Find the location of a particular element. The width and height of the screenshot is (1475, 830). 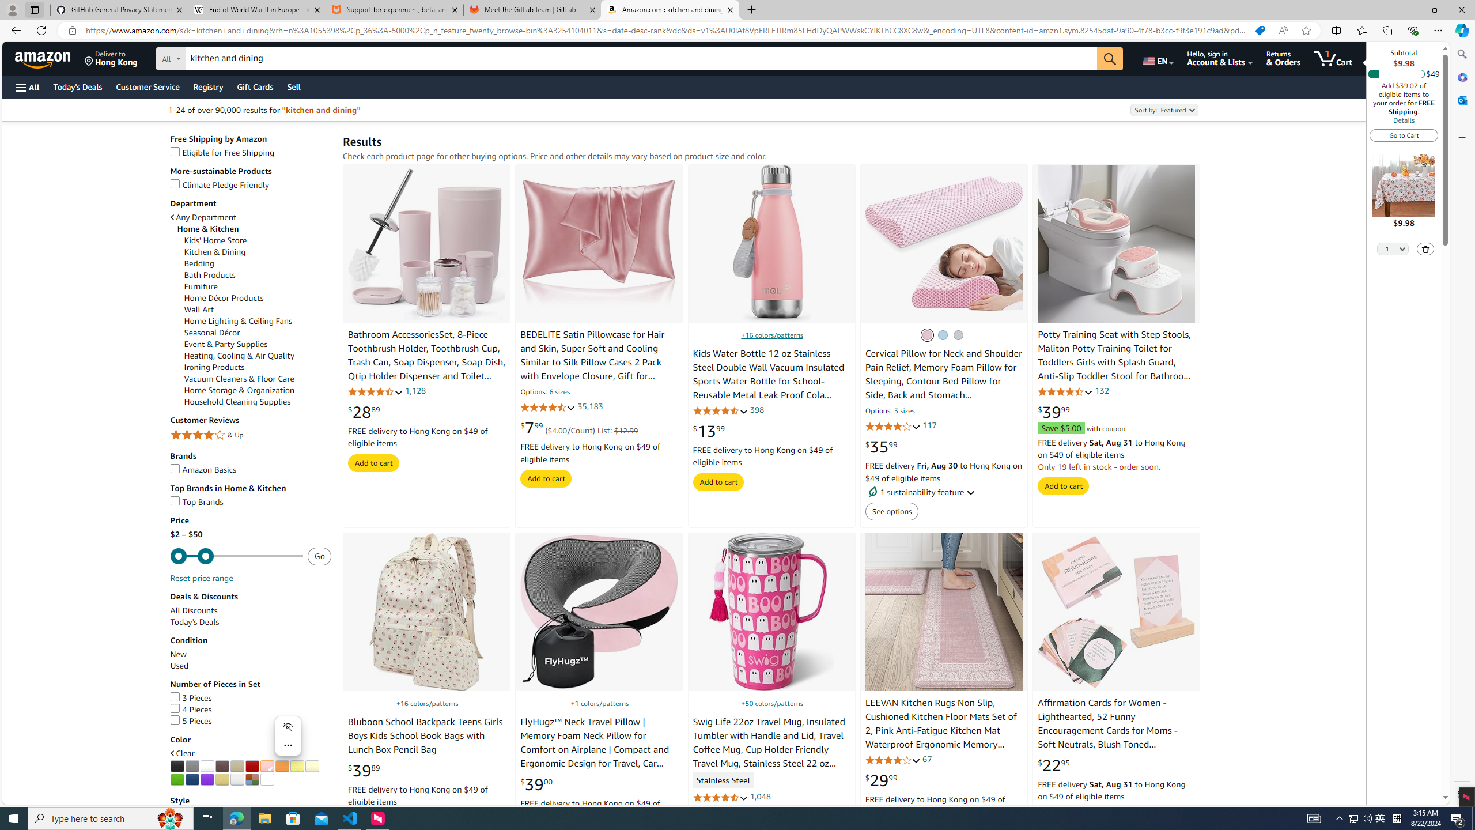

Bath Products is located at coordinates (258, 276).